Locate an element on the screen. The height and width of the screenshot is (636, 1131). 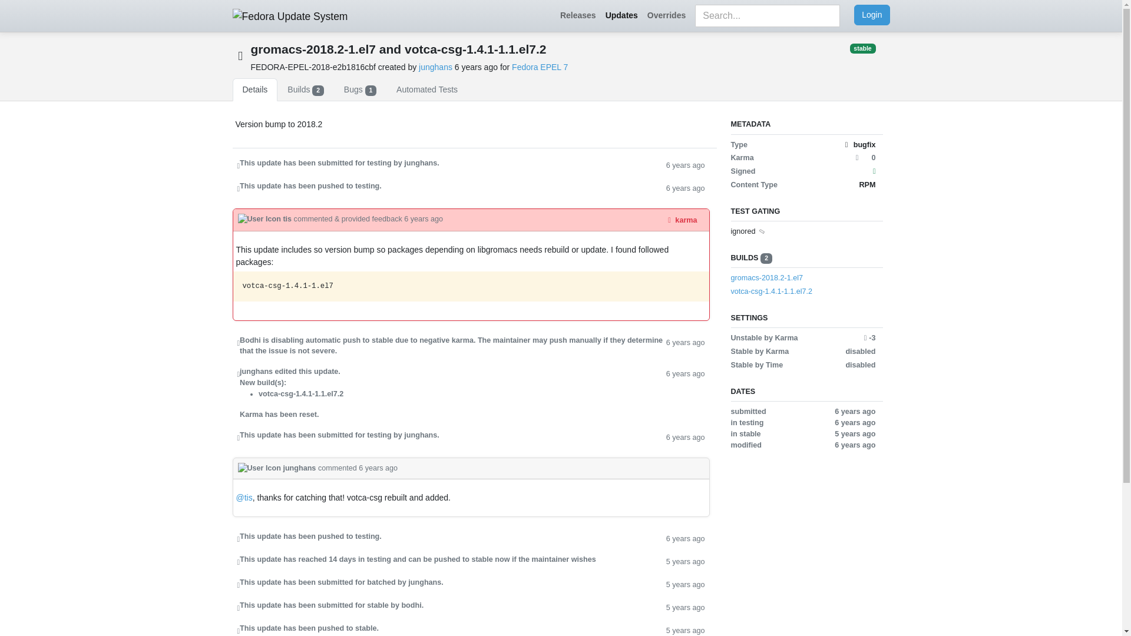
2018-07-20 17:54:50.772190 UTC is located at coordinates (477, 67).